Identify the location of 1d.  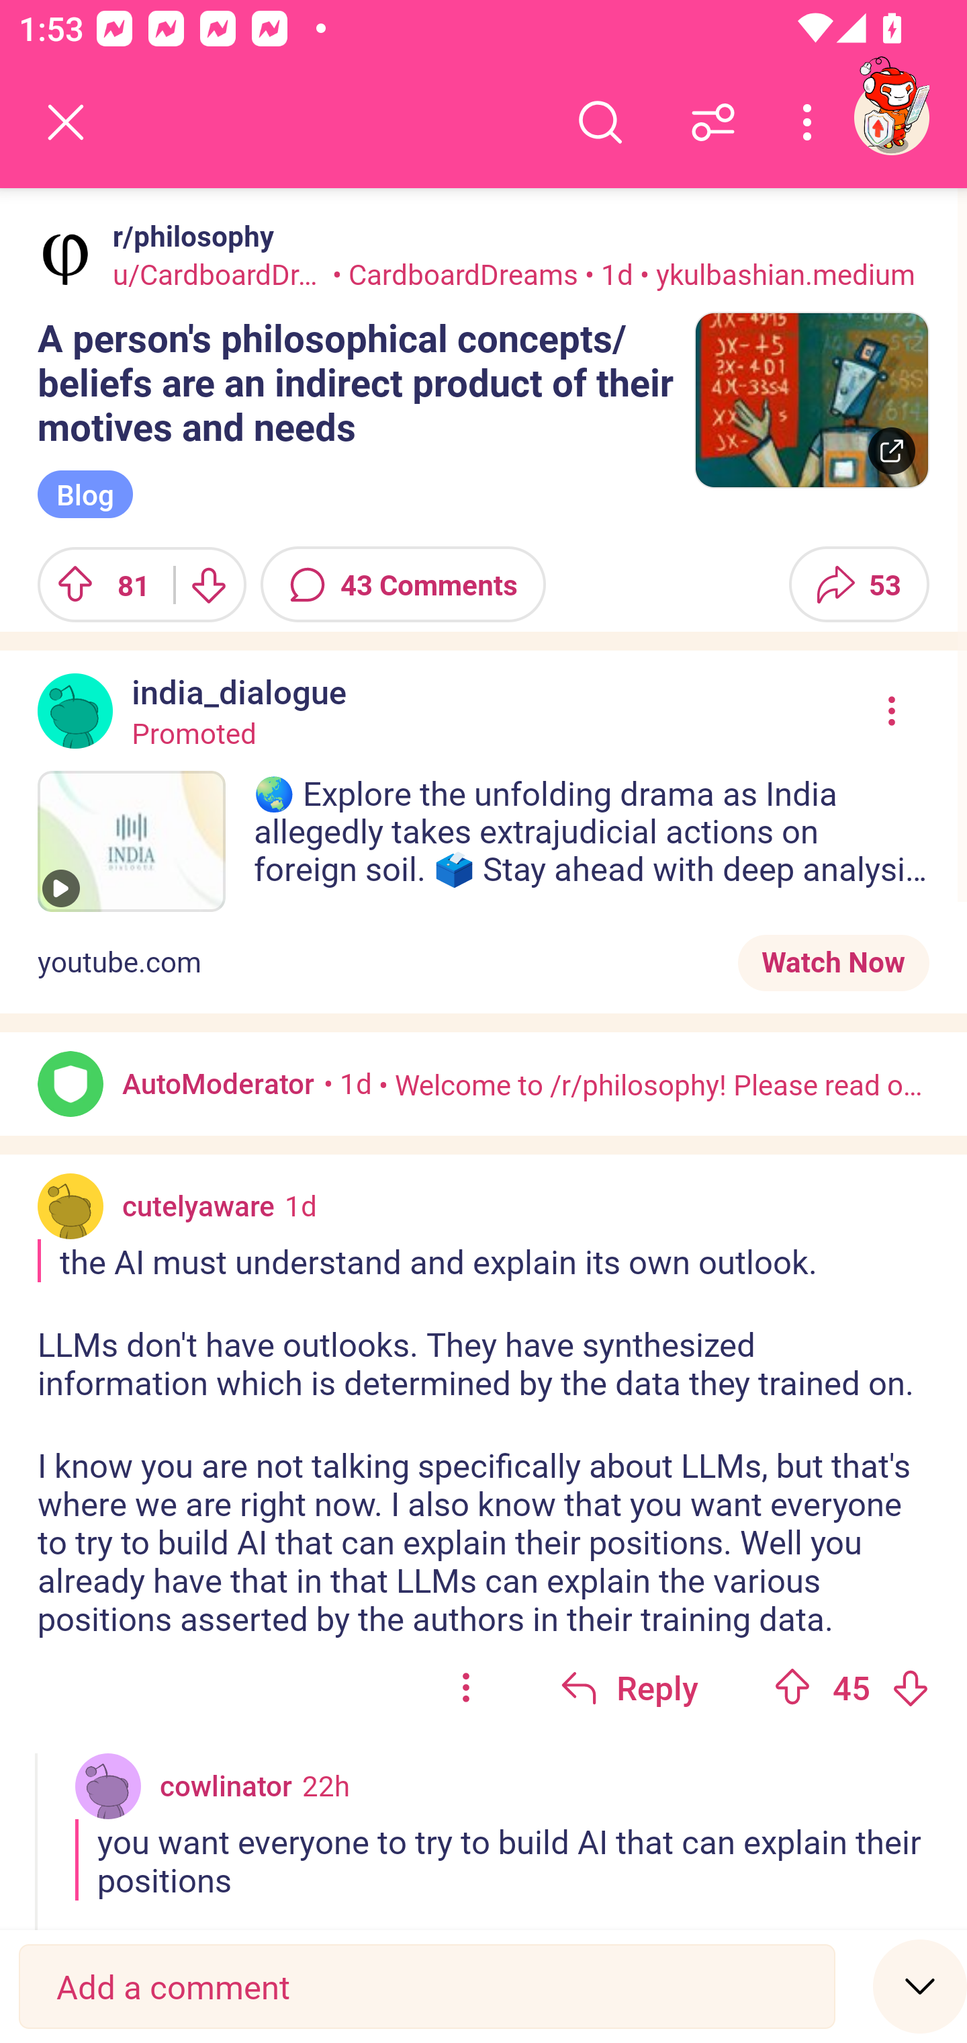
(301, 1205).